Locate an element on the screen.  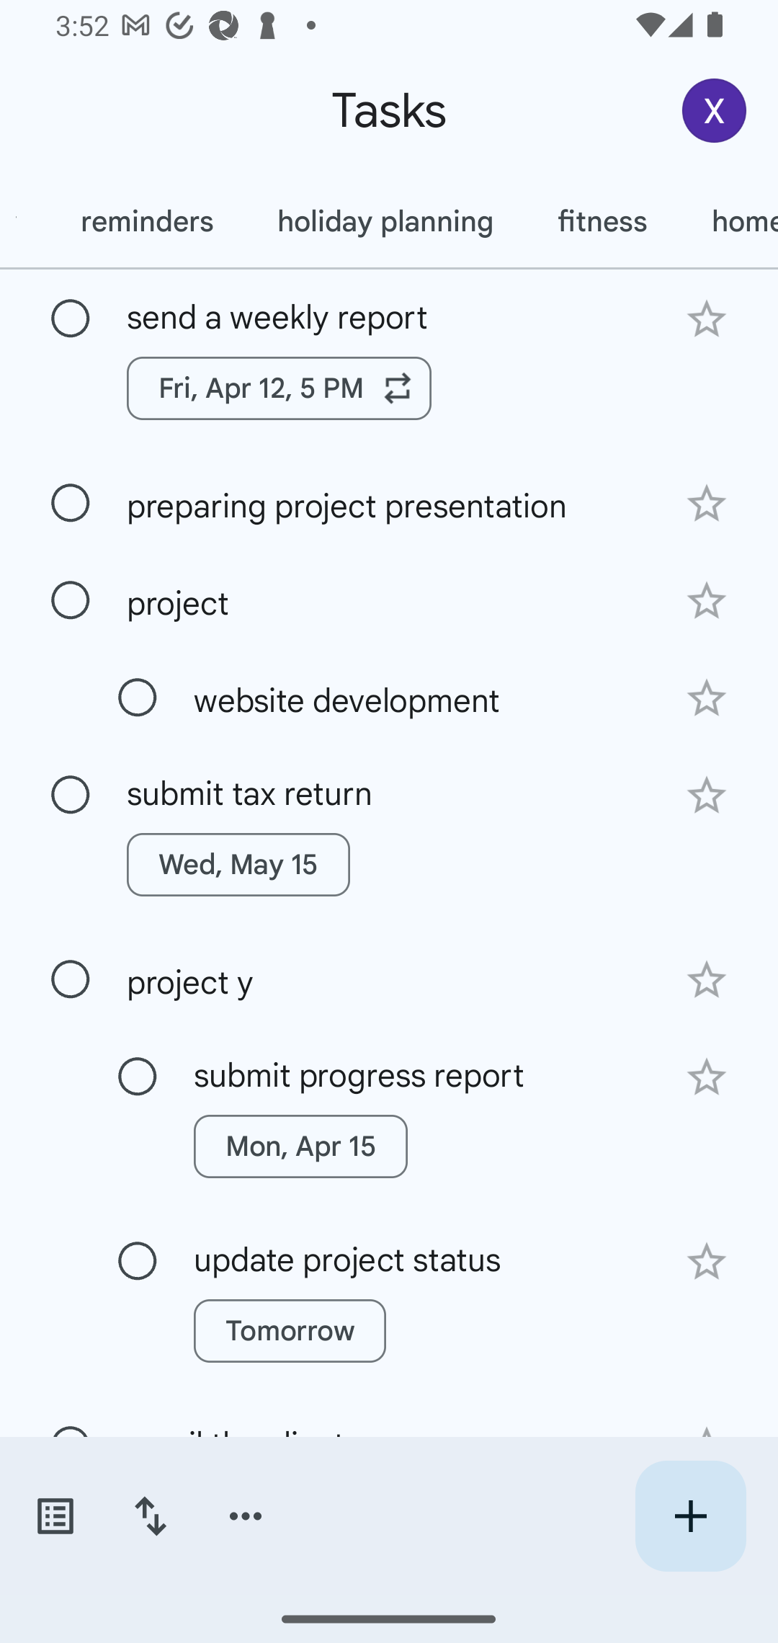
fitness is located at coordinates (602, 221).